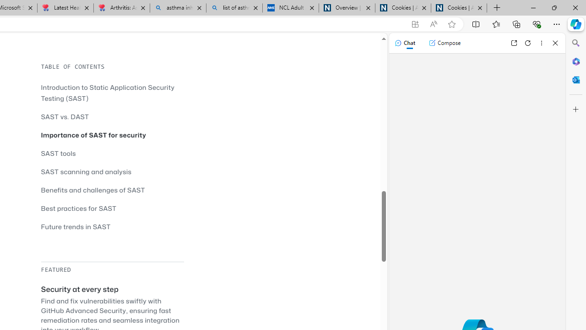 This screenshot has width=586, height=330. What do you see at coordinates (234, 8) in the screenshot?
I see `list of asthma inhalers uk - Search` at bounding box center [234, 8].